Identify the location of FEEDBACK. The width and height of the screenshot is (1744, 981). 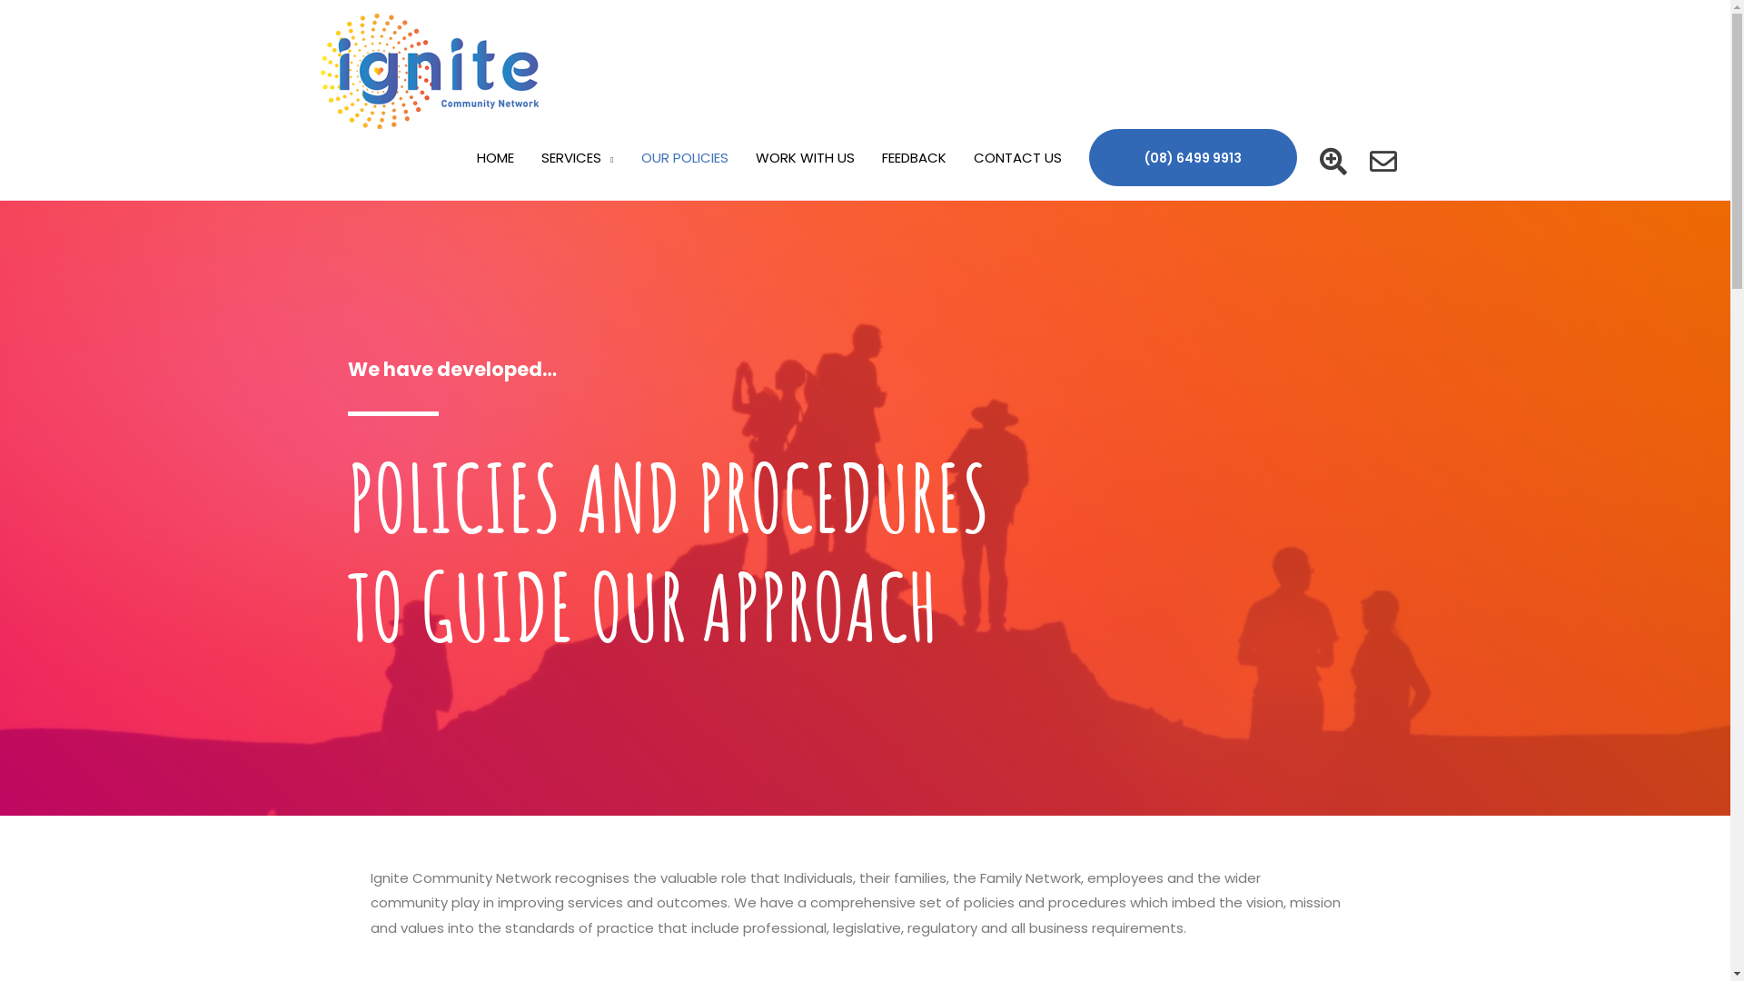
(914, 158).